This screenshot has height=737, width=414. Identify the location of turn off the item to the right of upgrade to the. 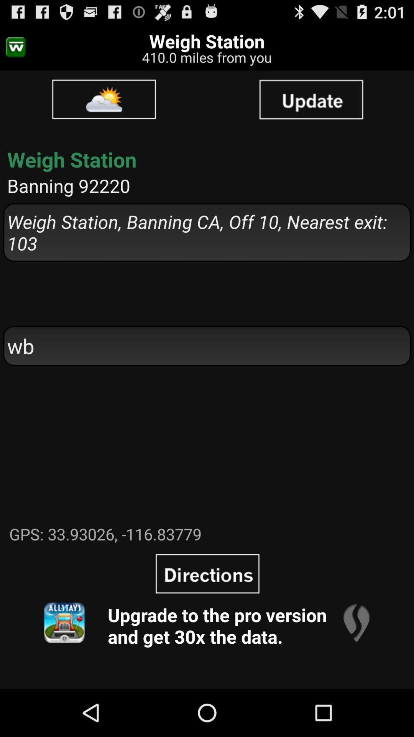
(356, 623).